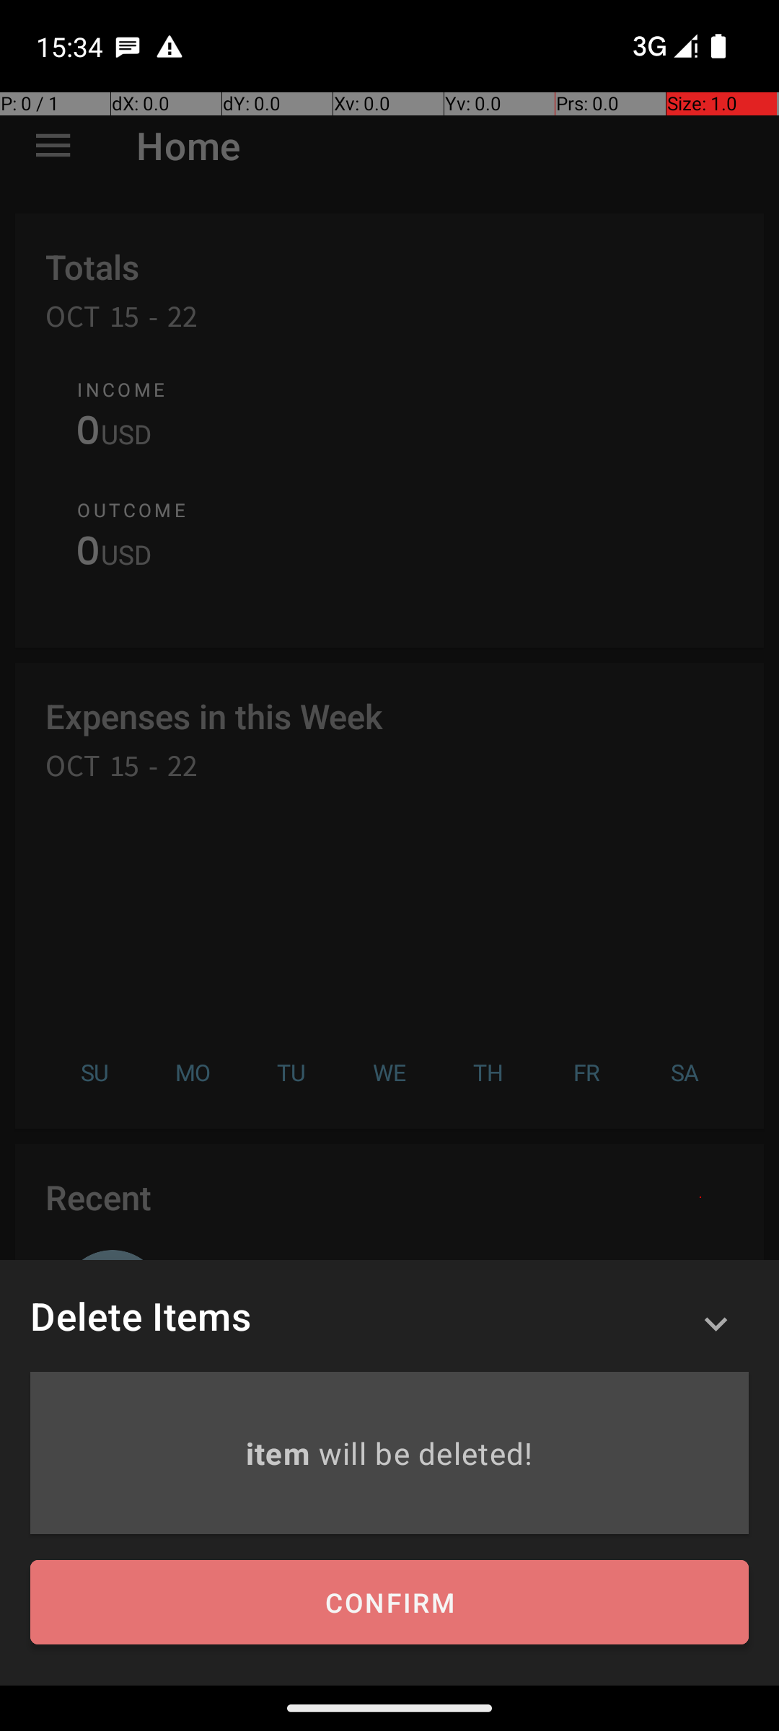 The height and width of the screenshot is (1731, 779). Describe the element at coordinates (141, 1316) in the screenshot. I see `Delete Items` at that location.